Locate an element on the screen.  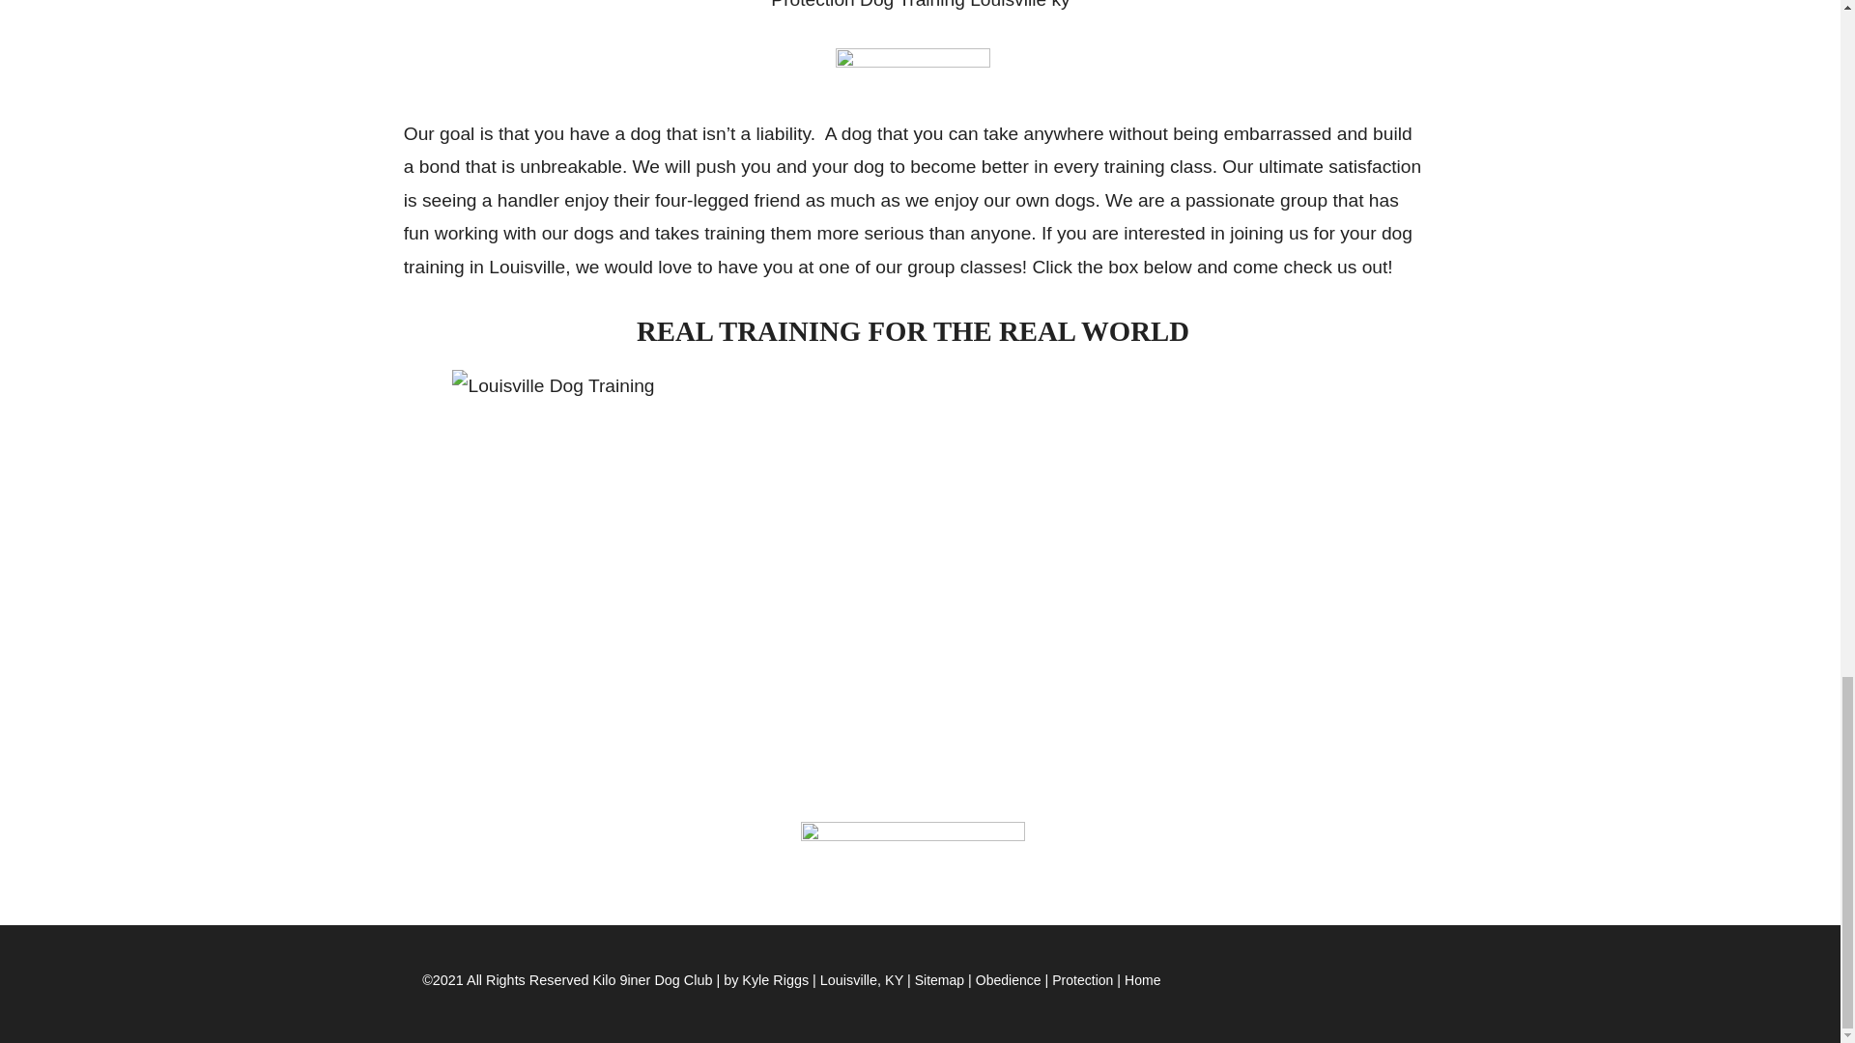
Home is located at coordinates (1142, 979).